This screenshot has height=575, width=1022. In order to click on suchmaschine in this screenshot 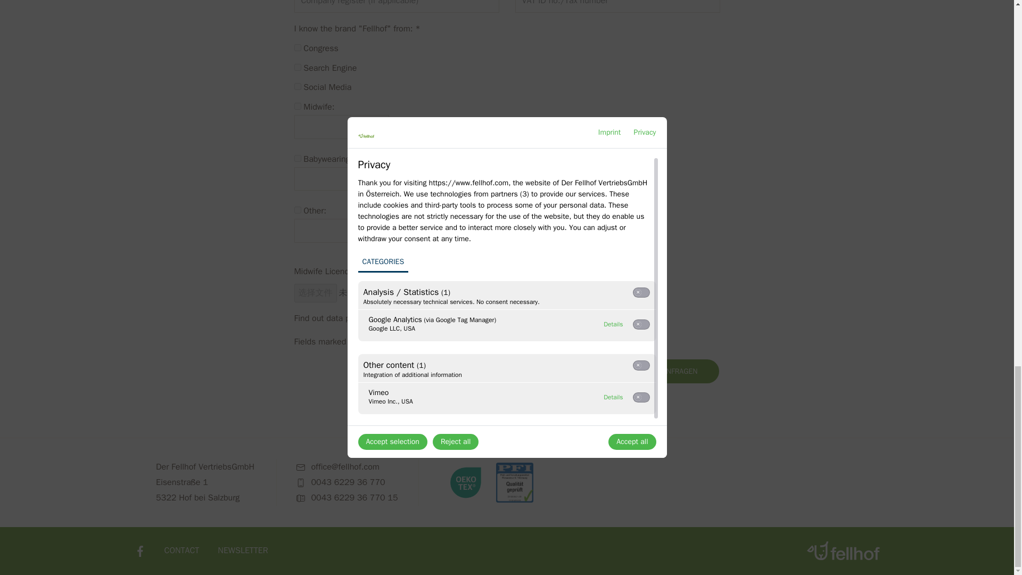, I will do `click(297, 67)`.